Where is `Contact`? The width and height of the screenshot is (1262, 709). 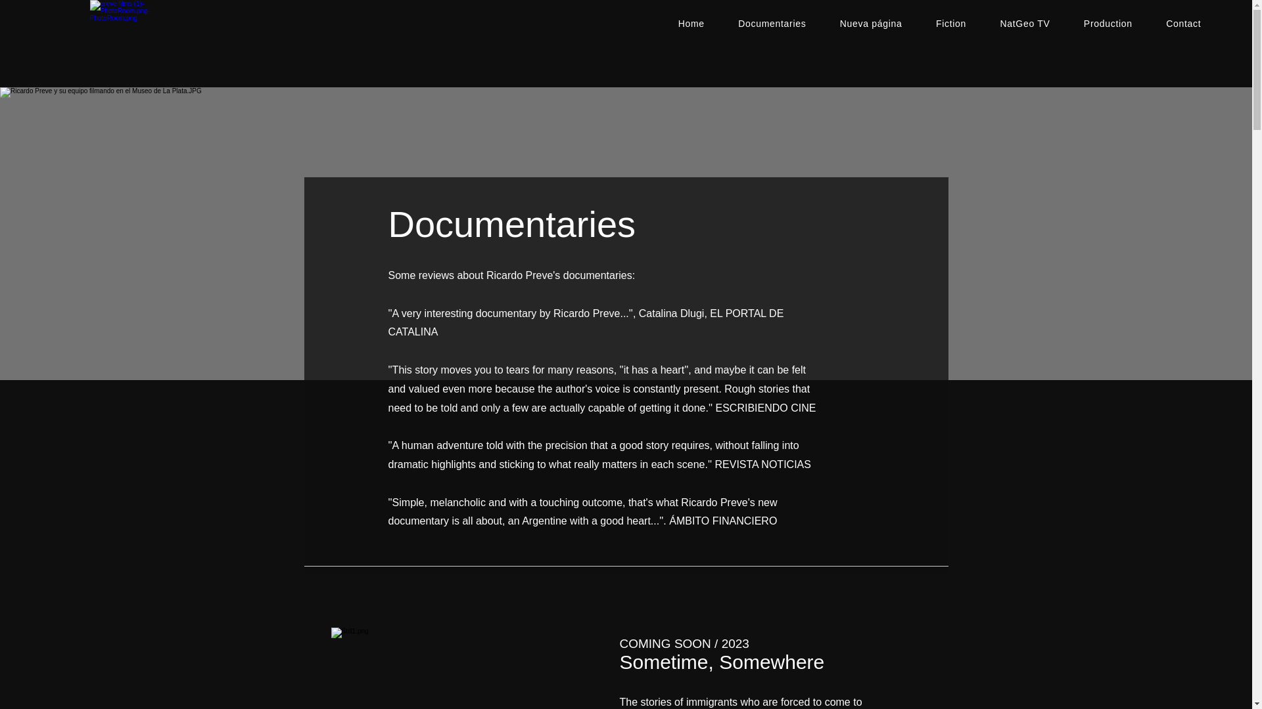 Contact is located at coordinates (1183, 24).